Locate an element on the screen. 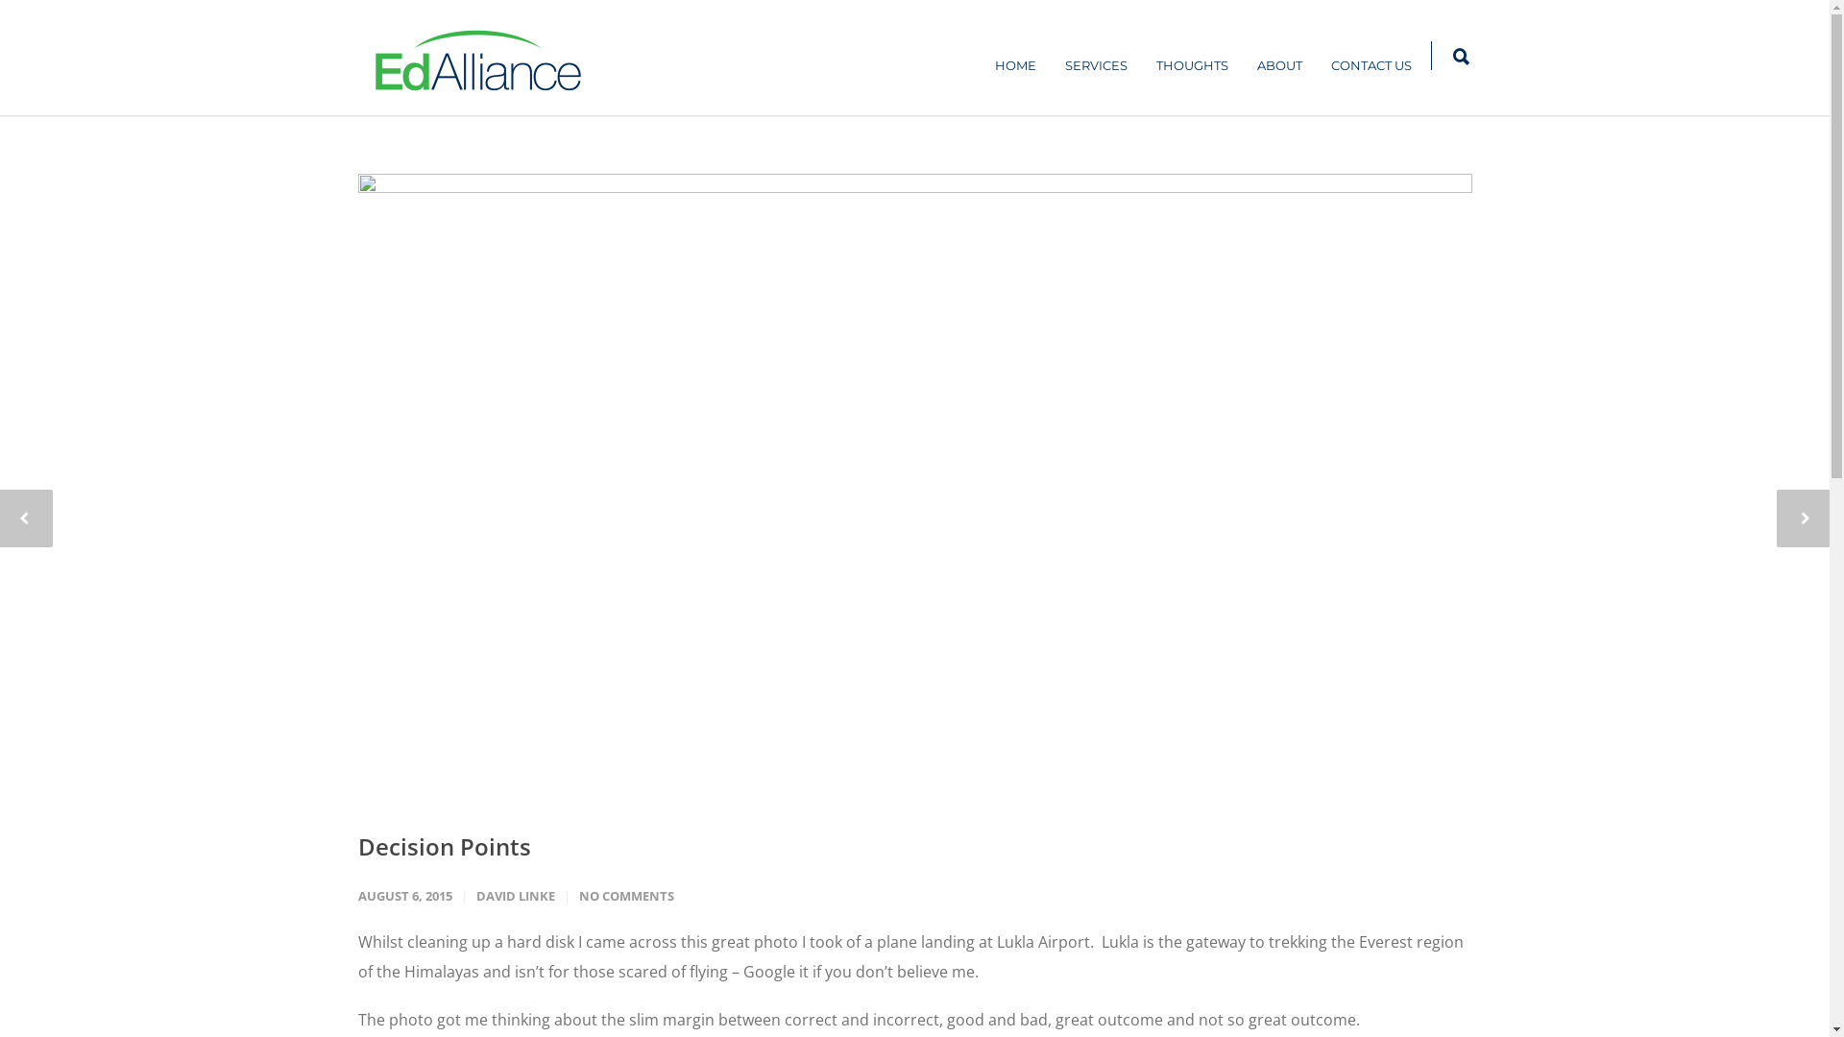 The height and width of the screenshot is (1037, 1844). THOUGHTS is located at coordinates (1191, 65).